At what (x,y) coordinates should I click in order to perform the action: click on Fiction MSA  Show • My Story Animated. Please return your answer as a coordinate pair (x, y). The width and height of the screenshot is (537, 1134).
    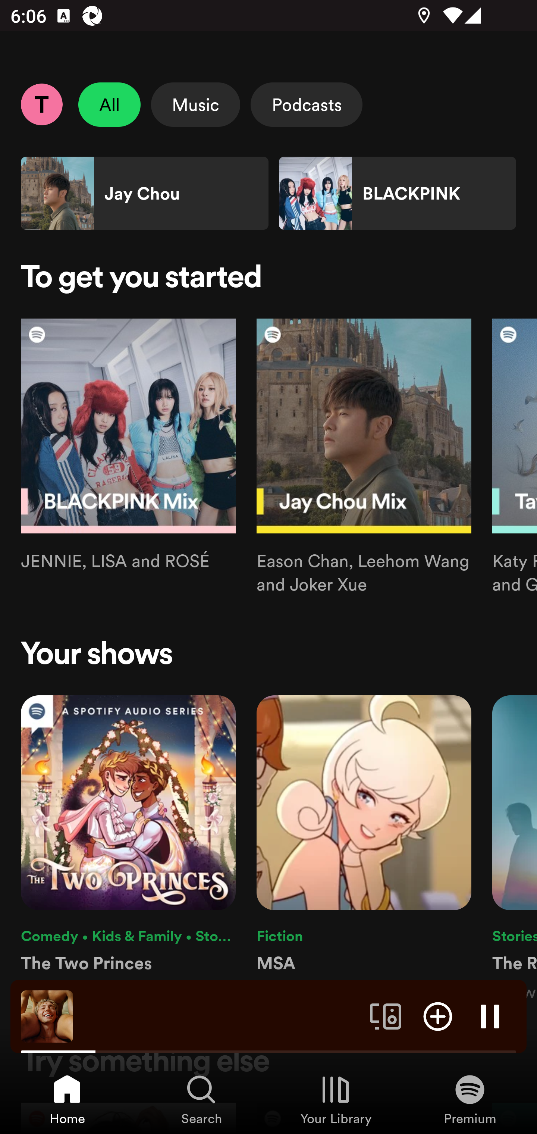
    Looking at the image, I should click on (364, 849).